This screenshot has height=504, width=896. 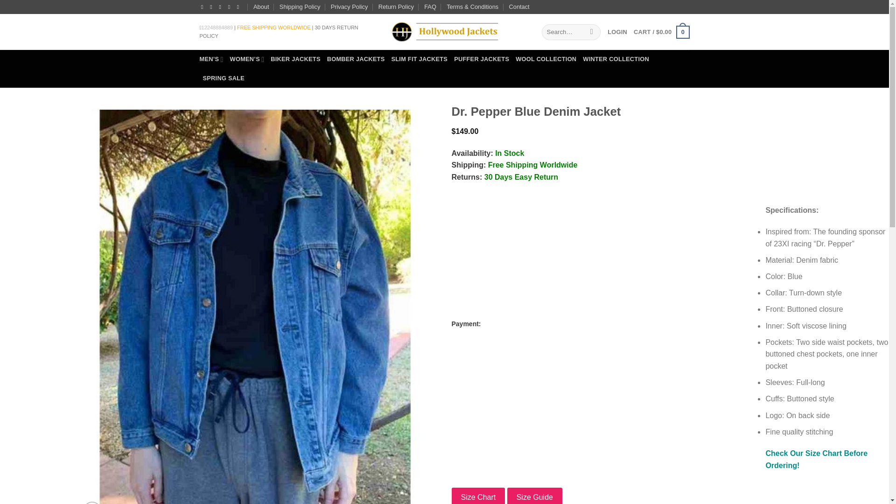 What do you see at coordinates (661, 32) in the screenshot?
I see `Cart` at bounding box center [661, 32].